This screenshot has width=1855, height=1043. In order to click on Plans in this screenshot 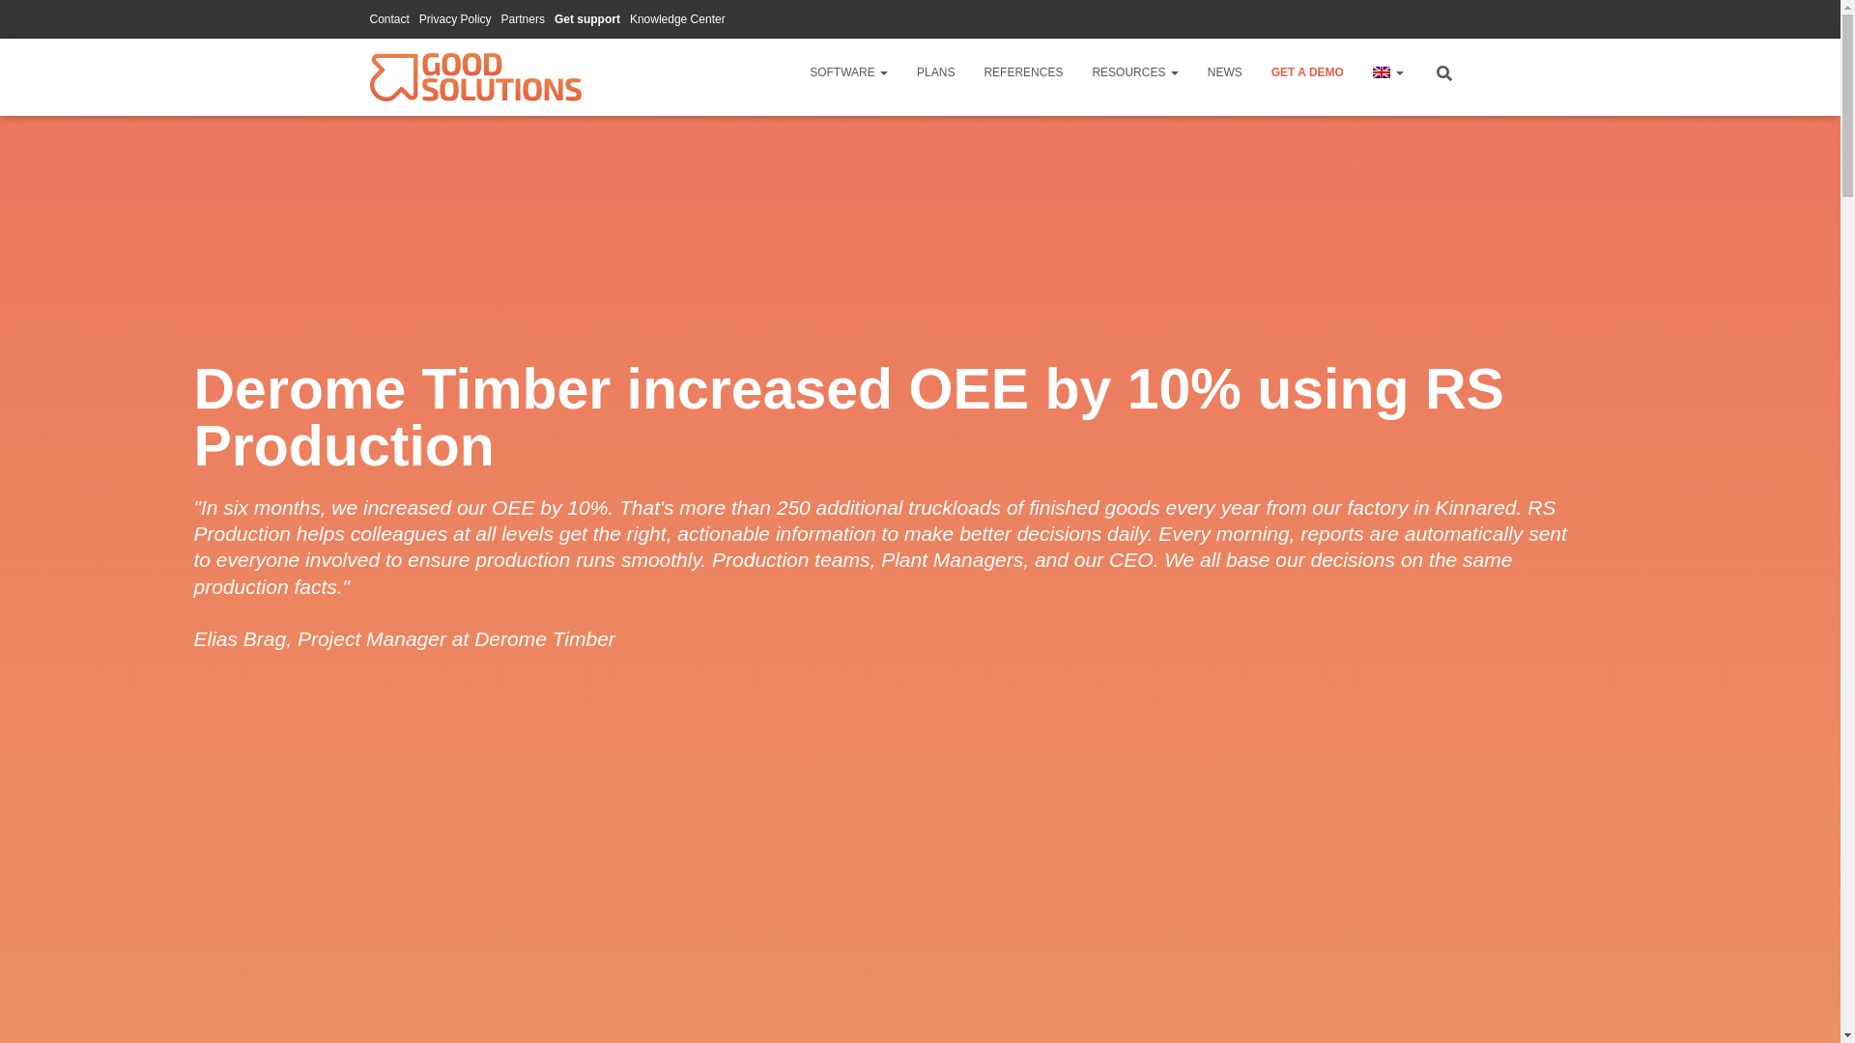, I will do `click(935, 71)`.